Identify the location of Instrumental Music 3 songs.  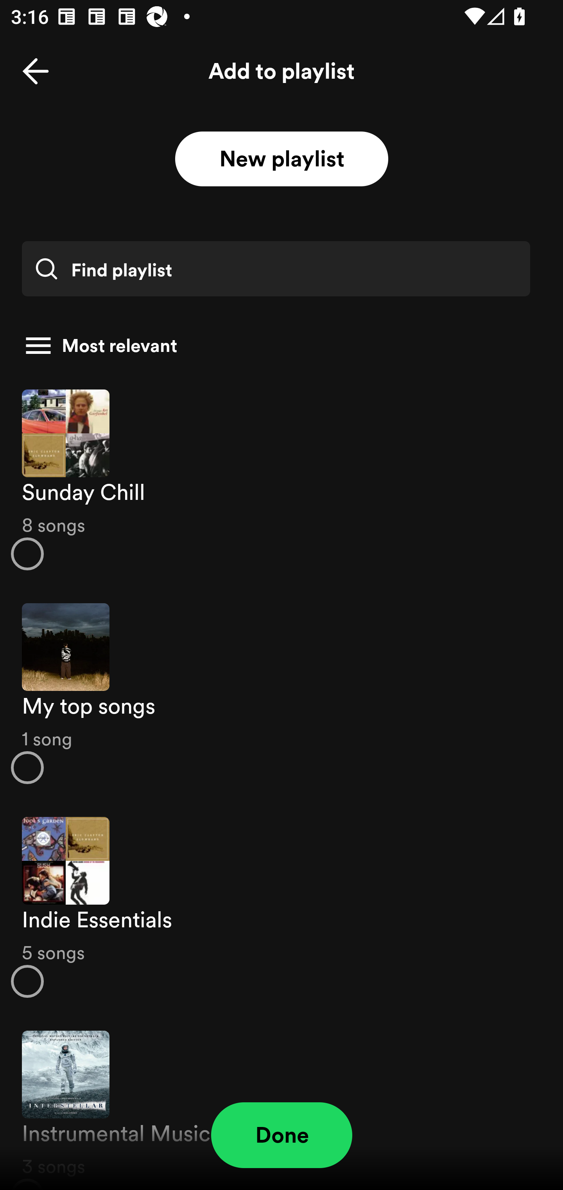
(281, 1102).